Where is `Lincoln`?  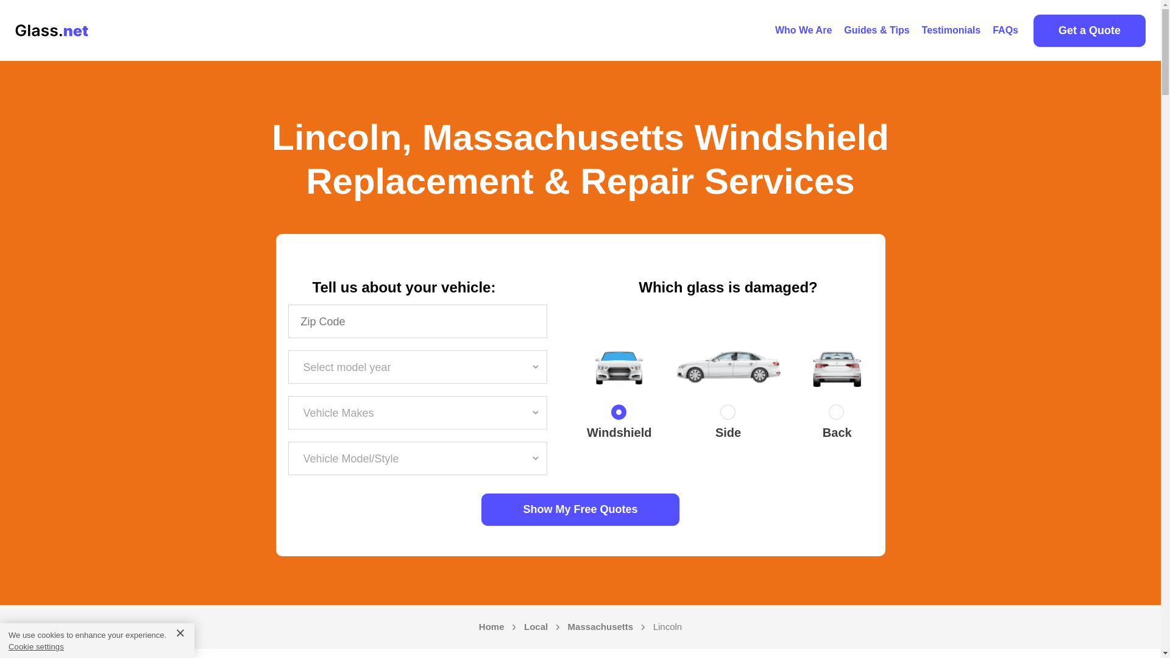 Lincoln is located at coordinates (667, 627).